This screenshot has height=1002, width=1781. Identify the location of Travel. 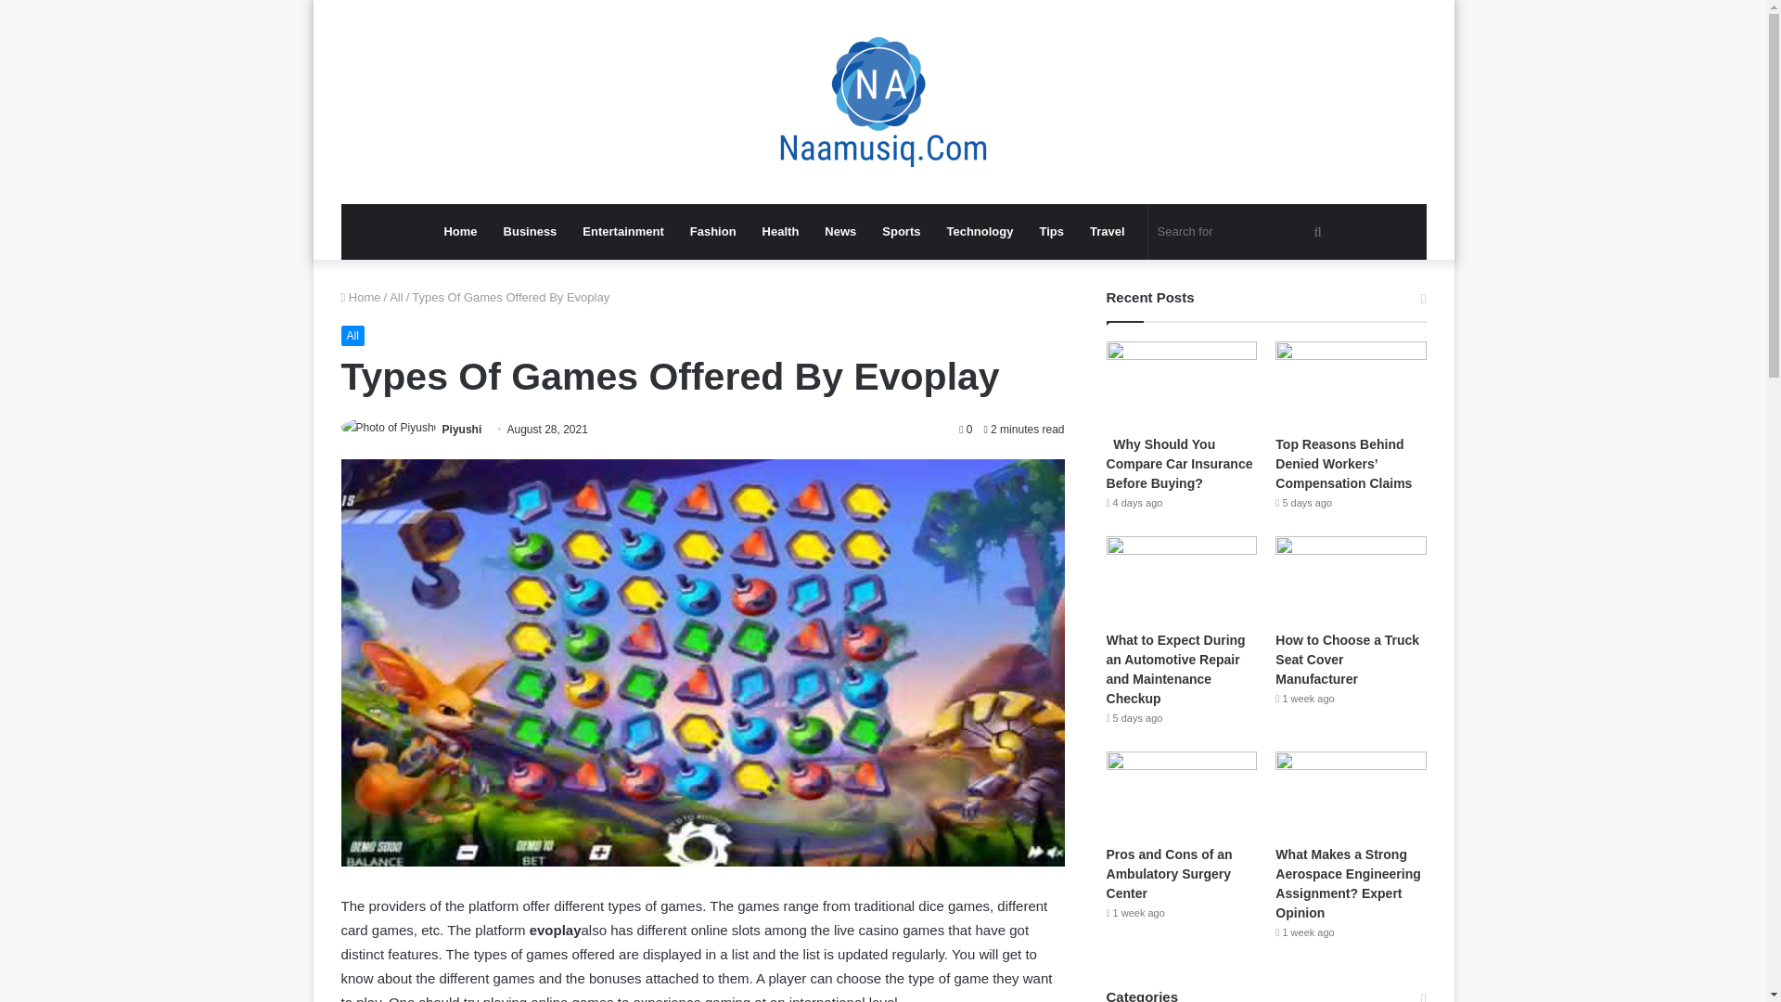
(1108, 232).